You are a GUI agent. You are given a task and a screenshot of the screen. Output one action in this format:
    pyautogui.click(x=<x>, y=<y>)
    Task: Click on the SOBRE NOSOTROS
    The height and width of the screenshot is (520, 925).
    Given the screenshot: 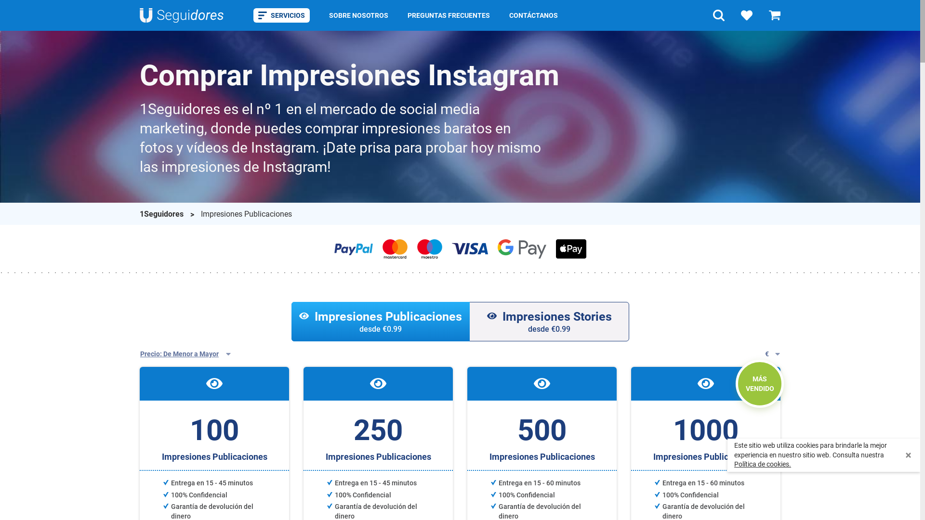 What is the action you would take?
    pyautogui.click(x=358, y=16)
    